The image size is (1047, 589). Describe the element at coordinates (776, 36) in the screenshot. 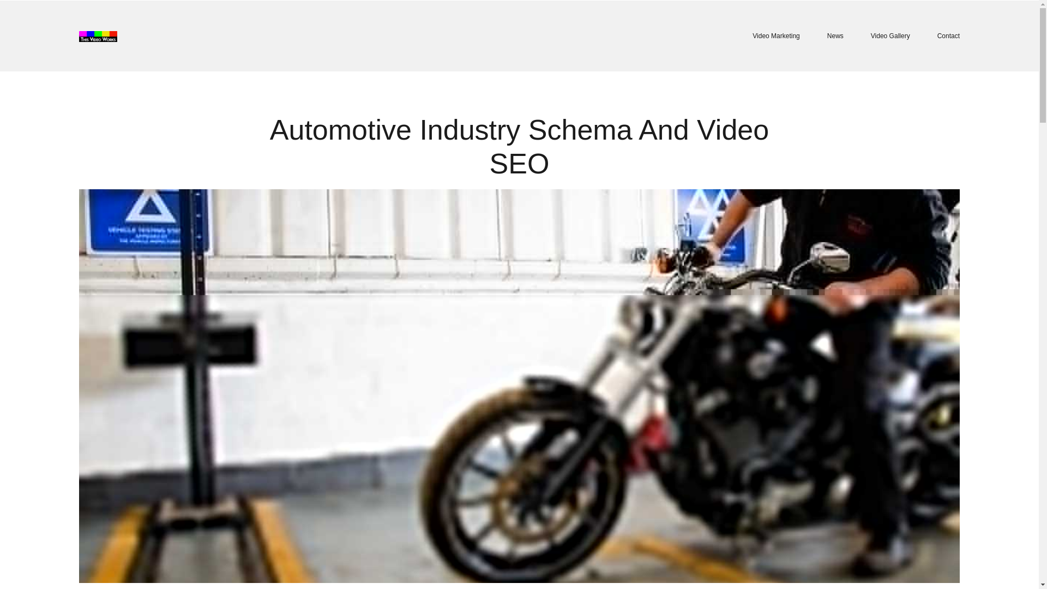

I see `Video Marketing` at that location.